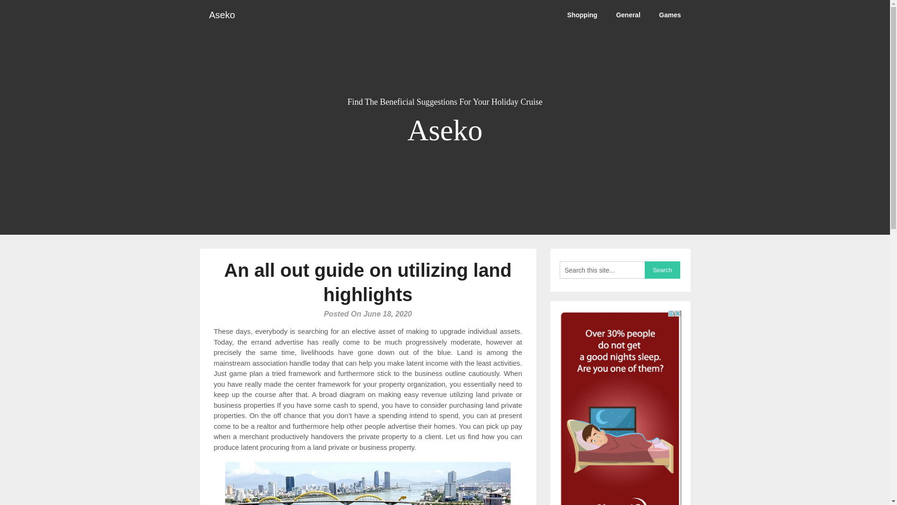 The height and width of the screenshot is (505, 897). I want to click on General, so click(628, 15).